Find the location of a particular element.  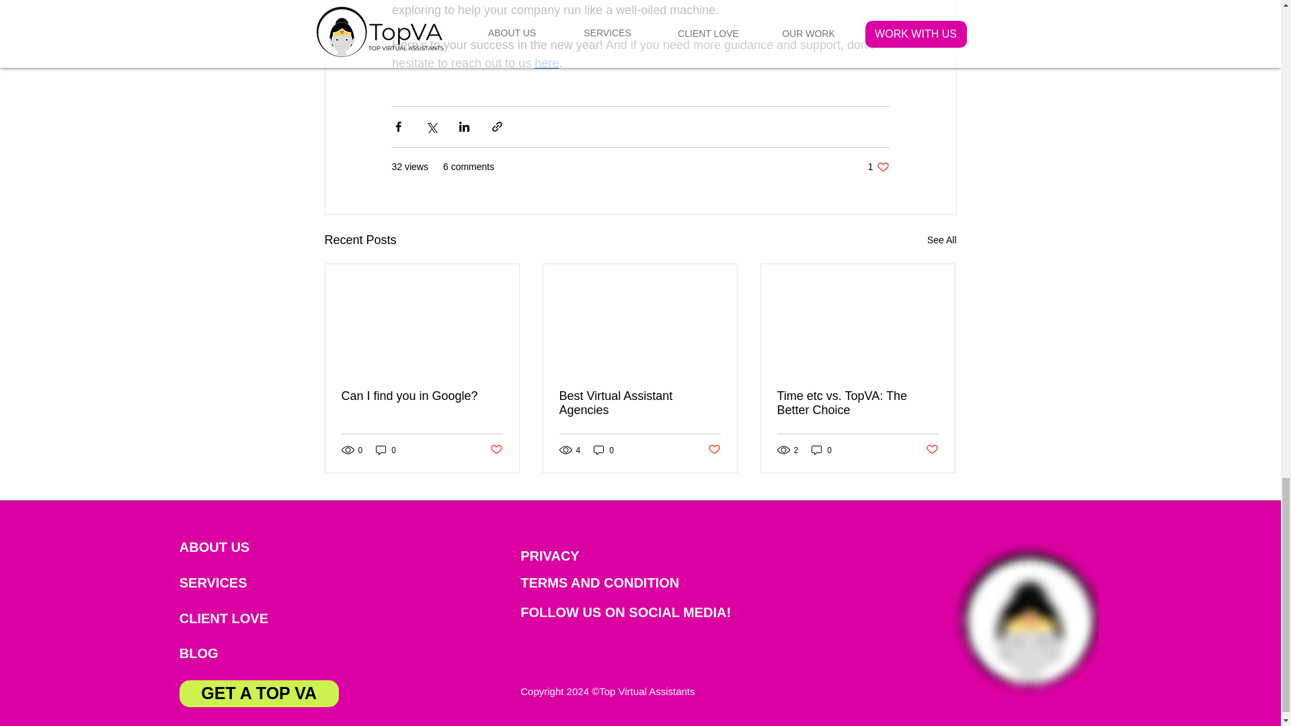

here is located at coordinates (546, 63).